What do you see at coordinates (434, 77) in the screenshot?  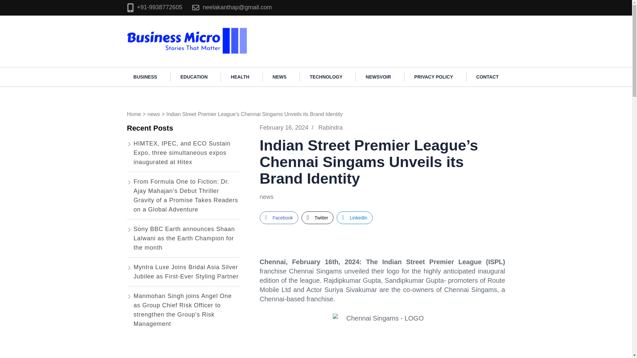 I see `PRIVACY POLICY` at bounding box center [434, 77].